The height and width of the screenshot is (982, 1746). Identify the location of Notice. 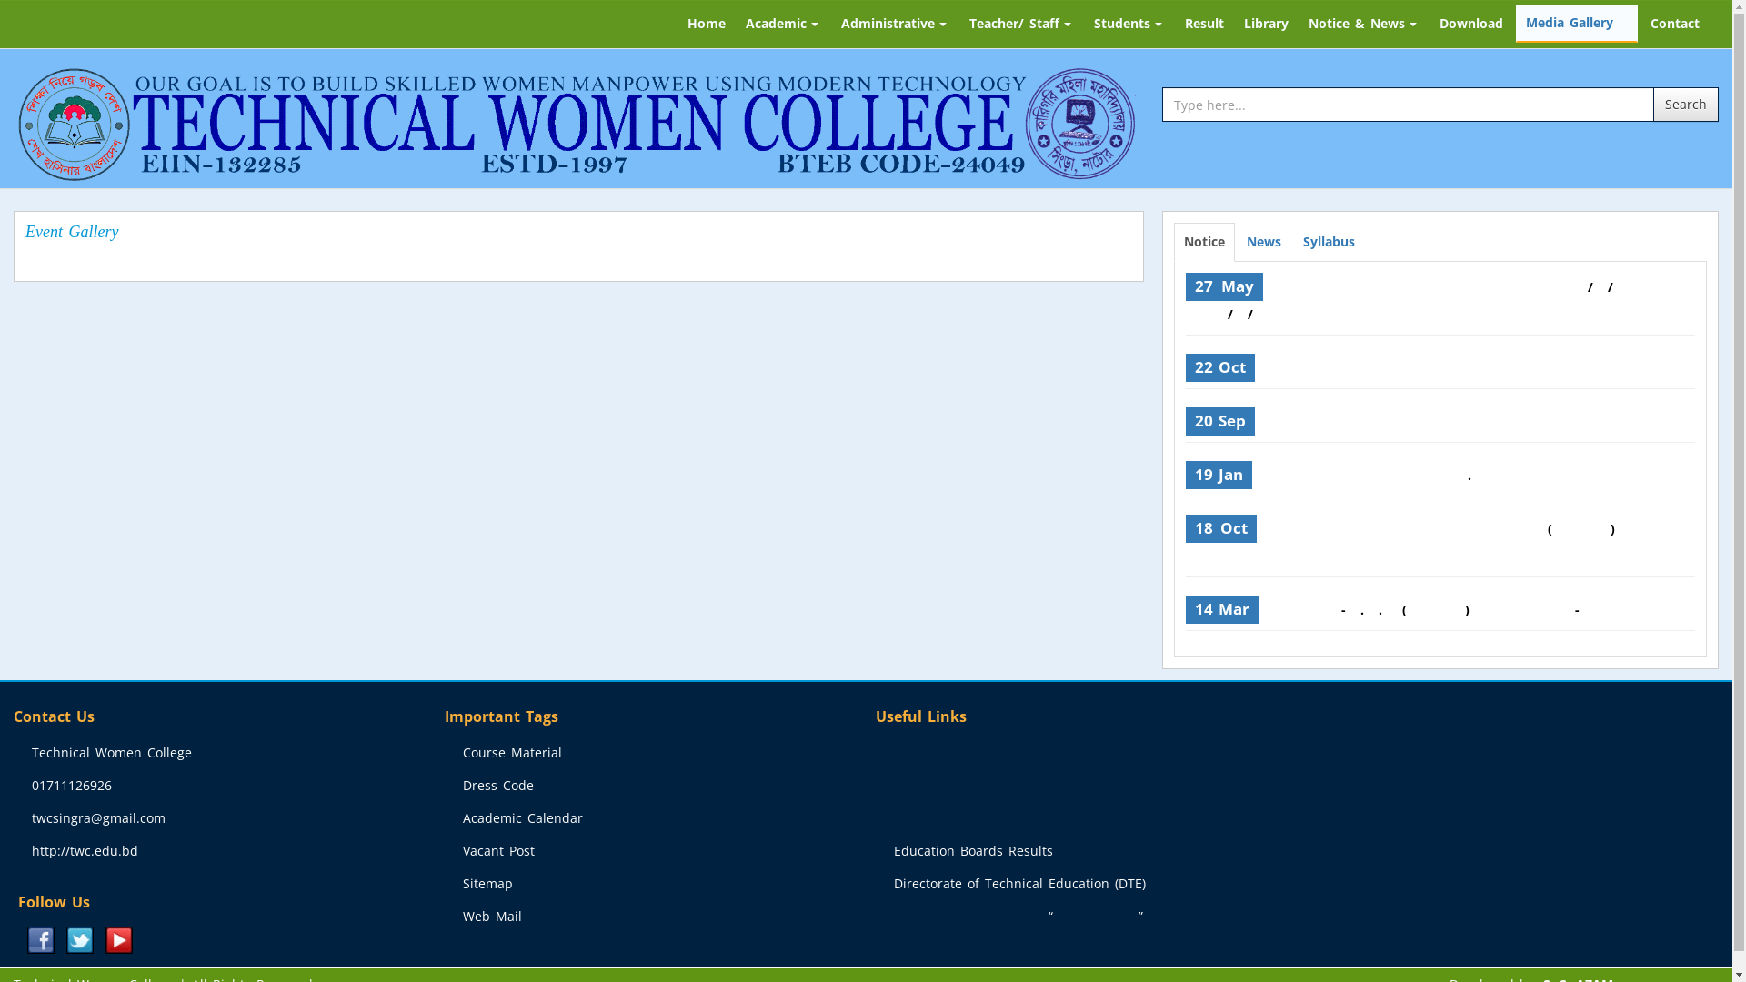
(1204, 242).